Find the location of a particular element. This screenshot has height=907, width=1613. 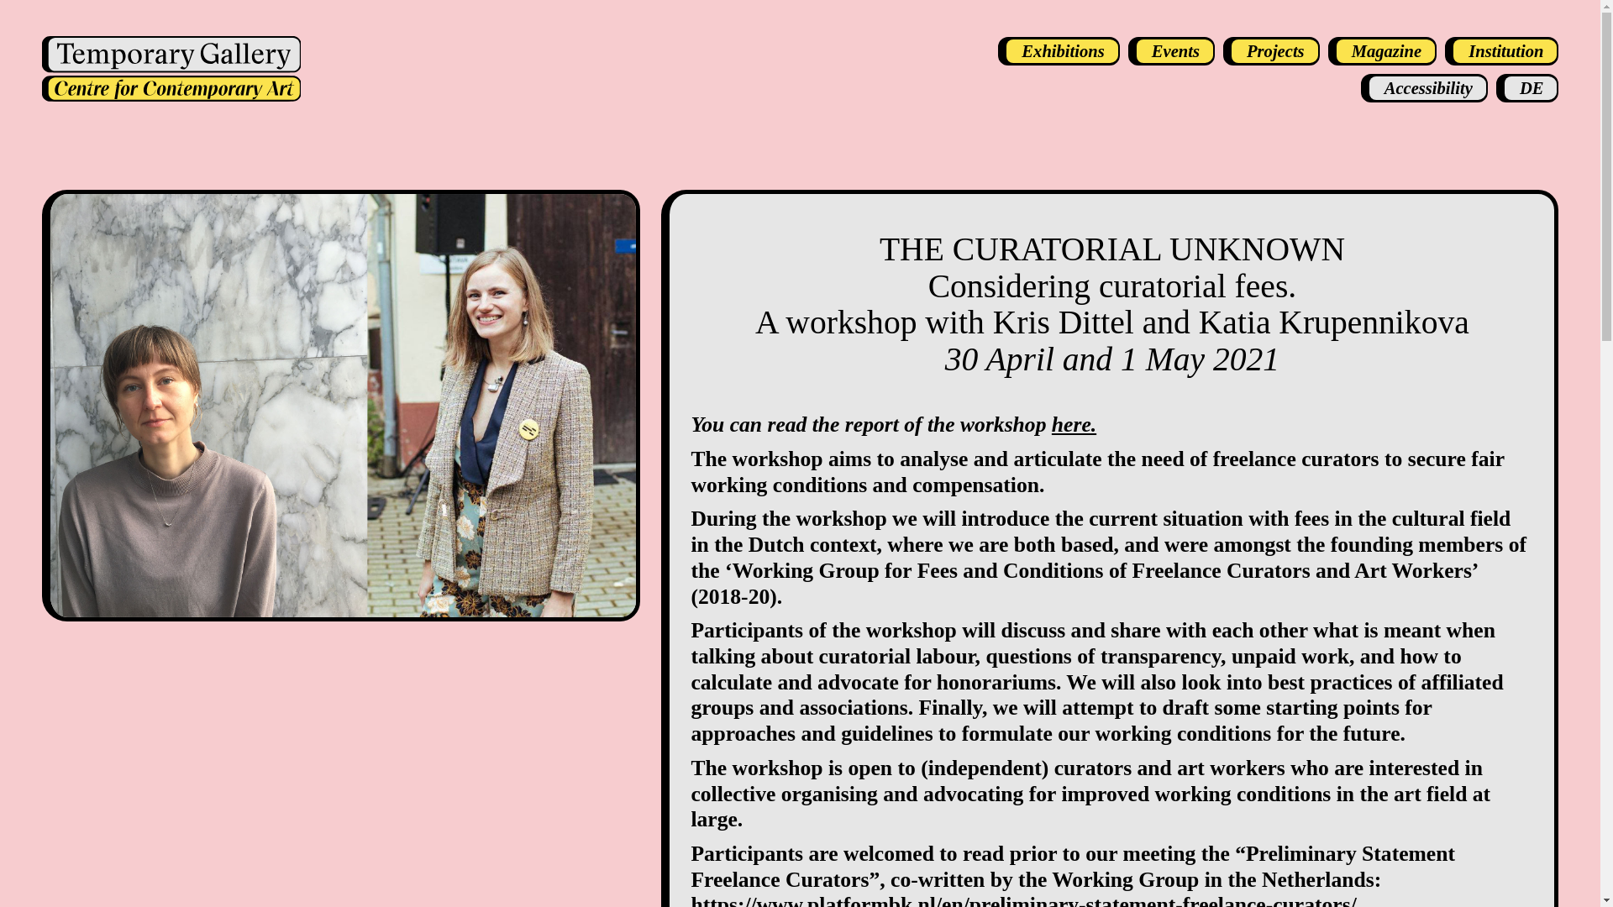

Exhibitions is located at coordinates (1059, 50).